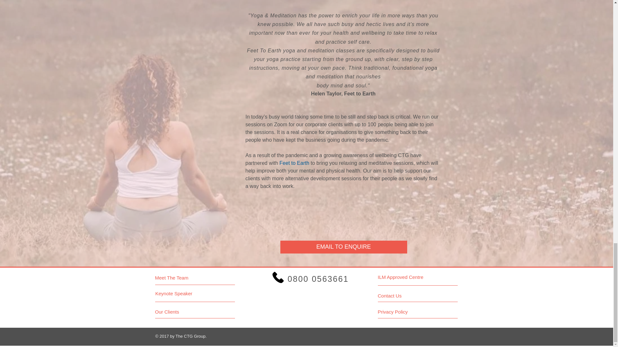 Image resolution: width=618 pixels, height=347 pixels. What do you see at coordinates (402, 296) in the screenshot?
I see `Contact Us` at bounding box center [402, 296].